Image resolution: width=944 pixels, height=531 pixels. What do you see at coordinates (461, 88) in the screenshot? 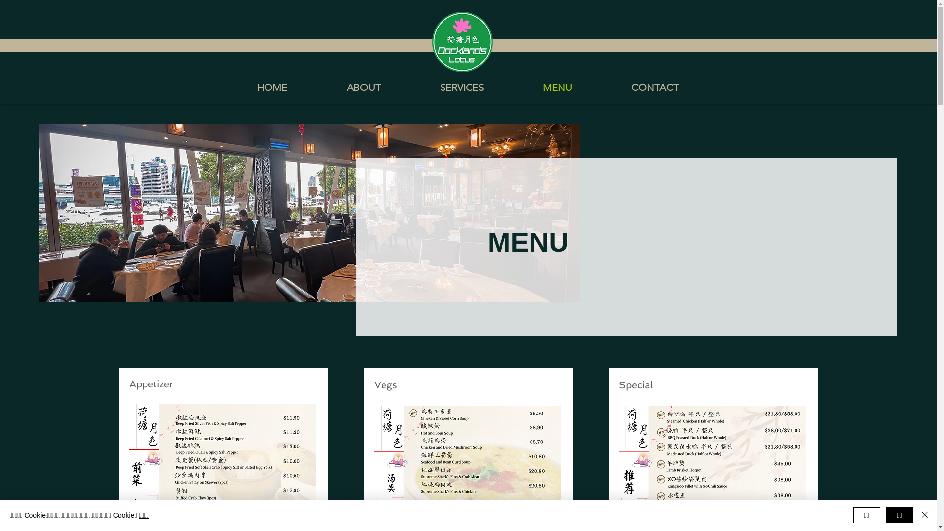
I see `SERVICES` at bounding box center [461, 88].